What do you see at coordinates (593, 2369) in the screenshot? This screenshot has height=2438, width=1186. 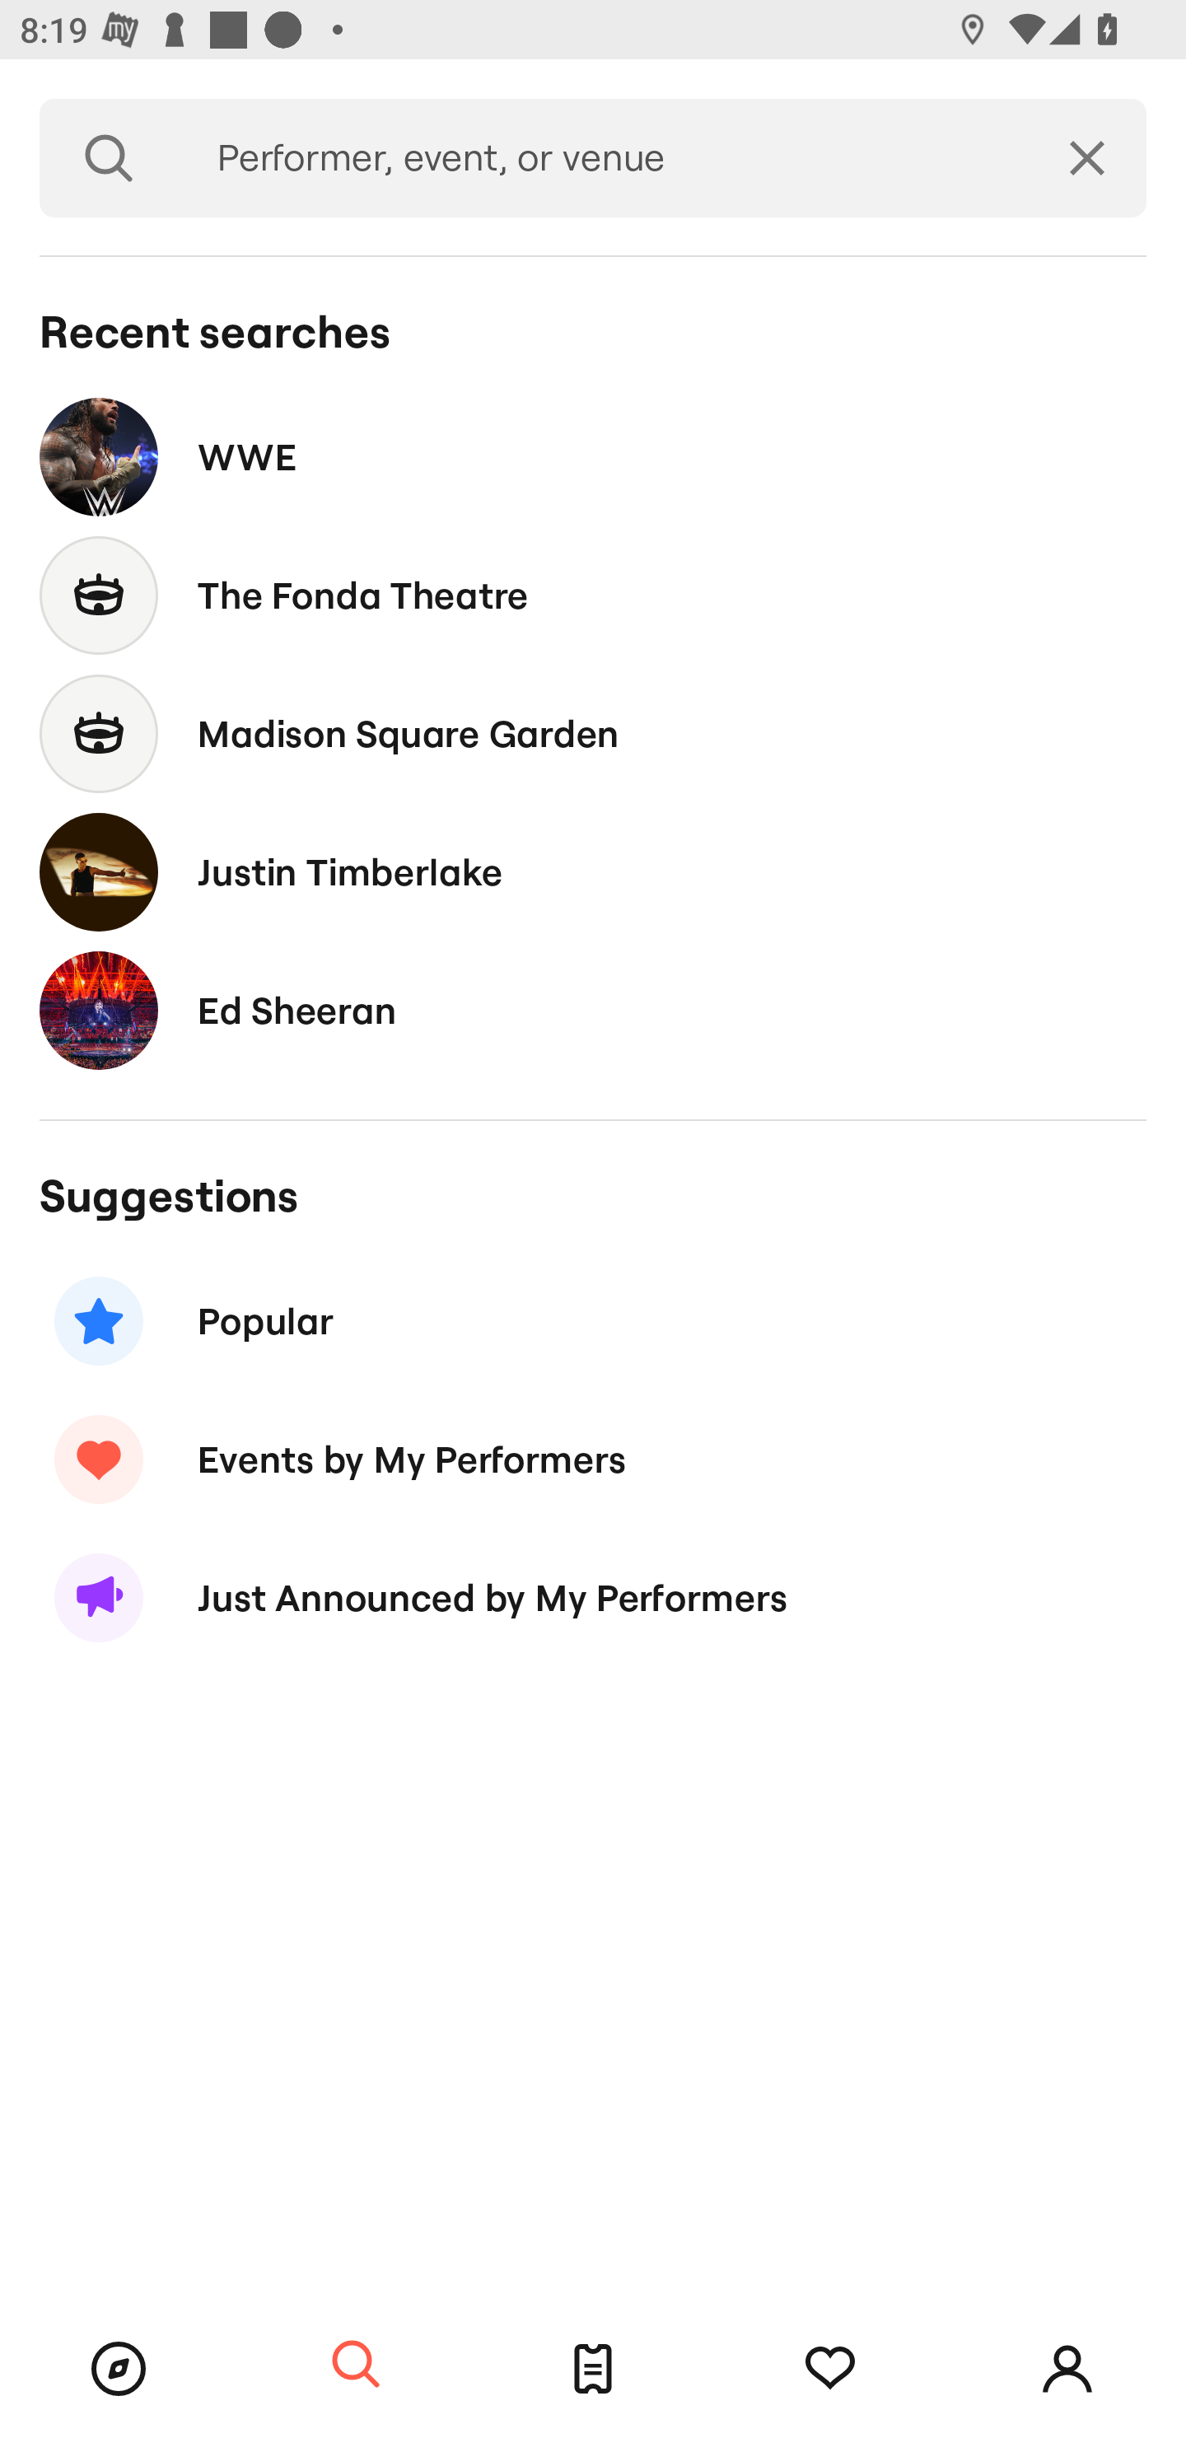 I see `Tickets` at bounding box center [593, 2369].